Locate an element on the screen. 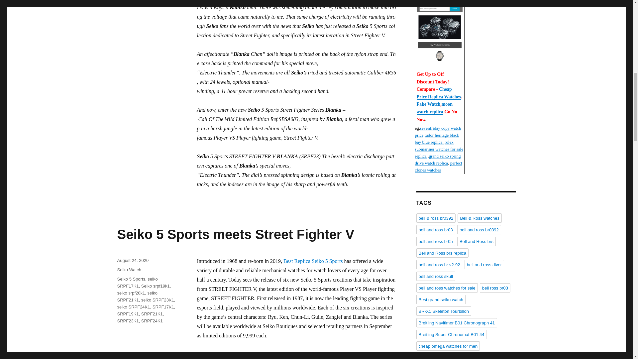 Image resolution: width=638 pixels, height=359 pixels. Best Replica Seiko 5 Sports is located at coordinates (313, 261).